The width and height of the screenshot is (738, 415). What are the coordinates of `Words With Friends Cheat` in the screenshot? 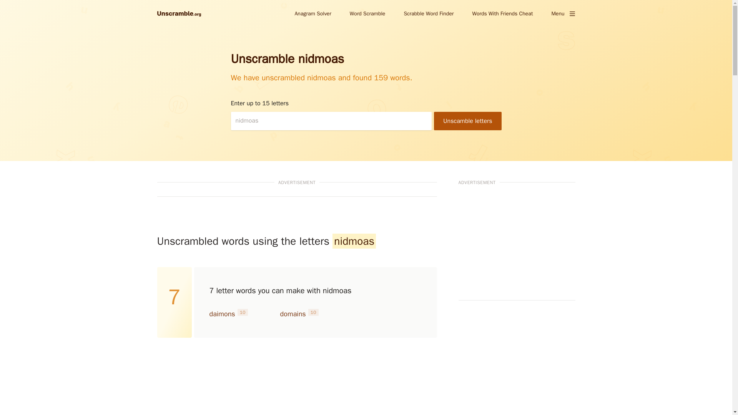 It's located at (502, 13).